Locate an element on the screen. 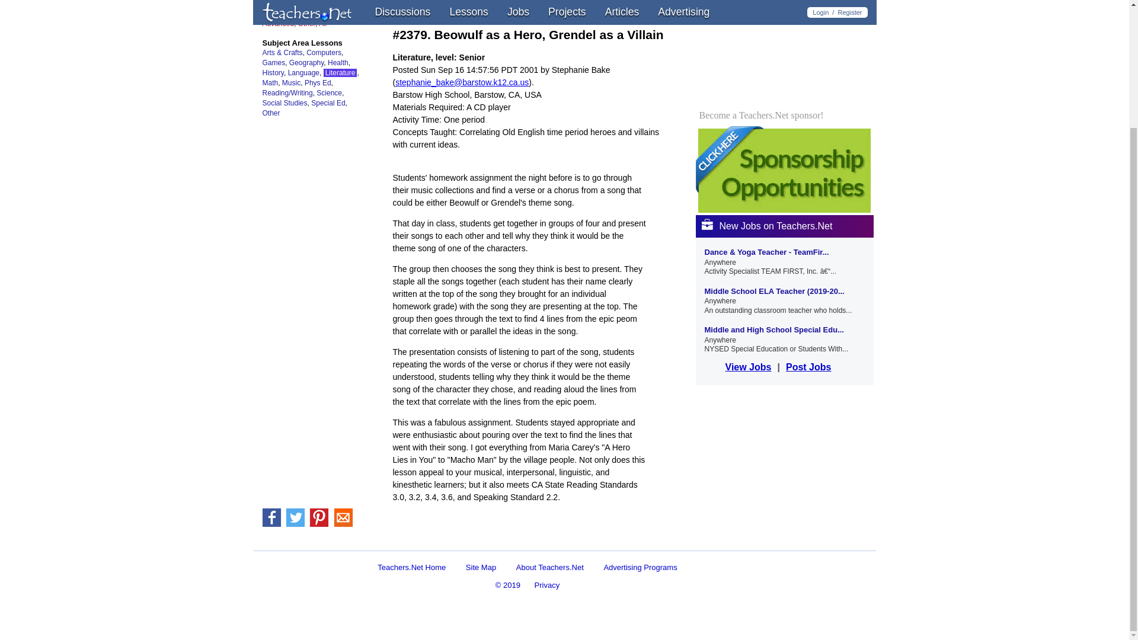 The width and height of the screenshot is (1138, 640). Computers is located at coordinates (324, 53).